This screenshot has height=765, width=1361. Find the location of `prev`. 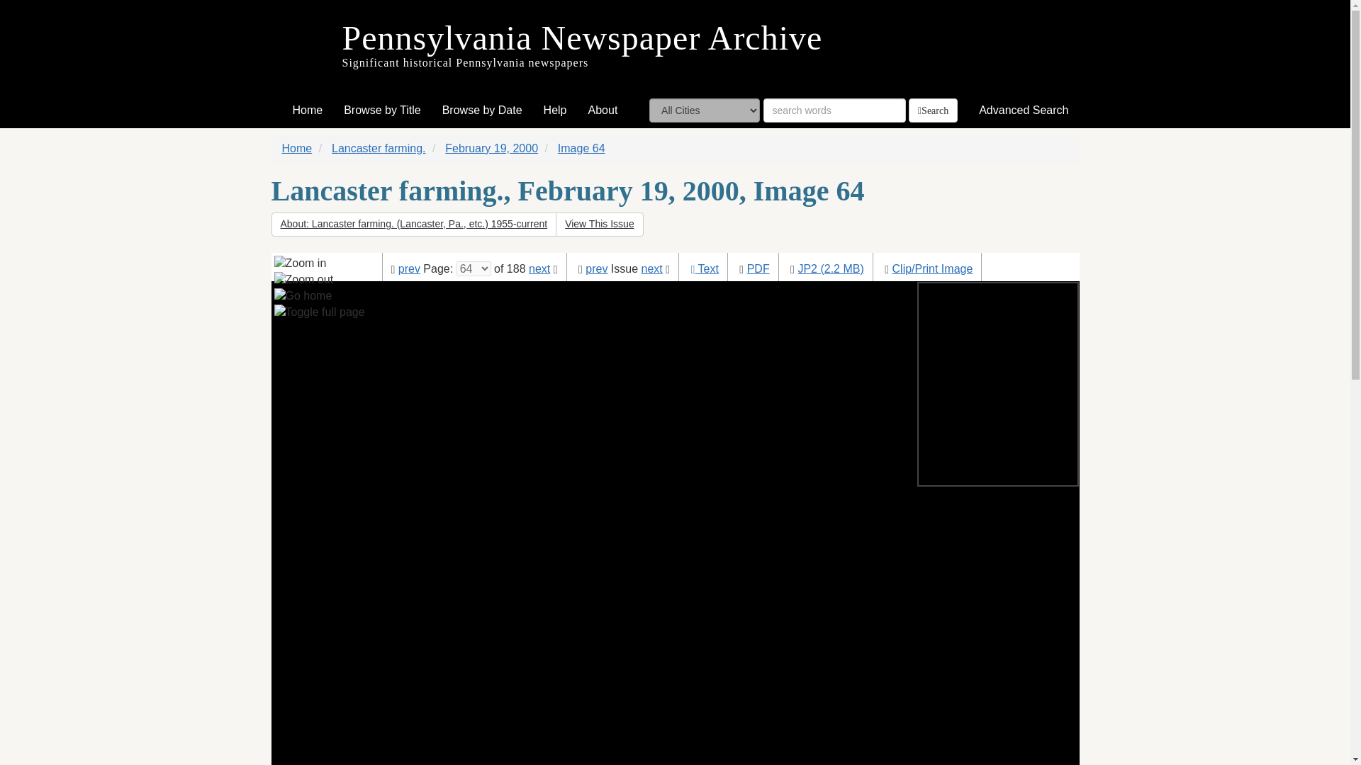

prev is located at coordinates (595, 268).